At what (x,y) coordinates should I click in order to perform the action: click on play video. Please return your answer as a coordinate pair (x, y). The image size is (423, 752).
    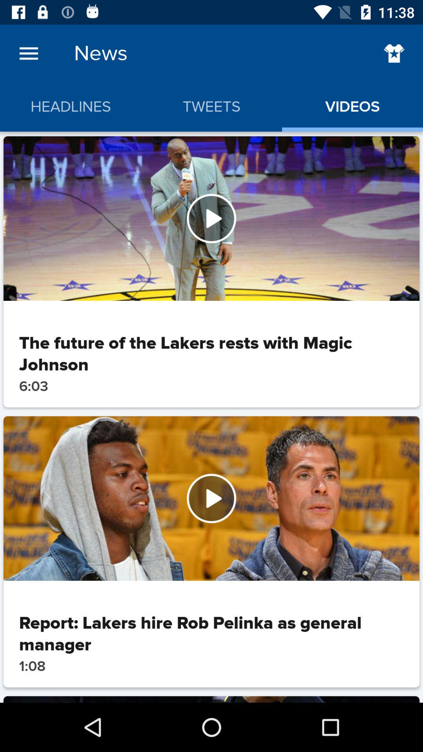
    Looking at the image, I should click on (211, 219).